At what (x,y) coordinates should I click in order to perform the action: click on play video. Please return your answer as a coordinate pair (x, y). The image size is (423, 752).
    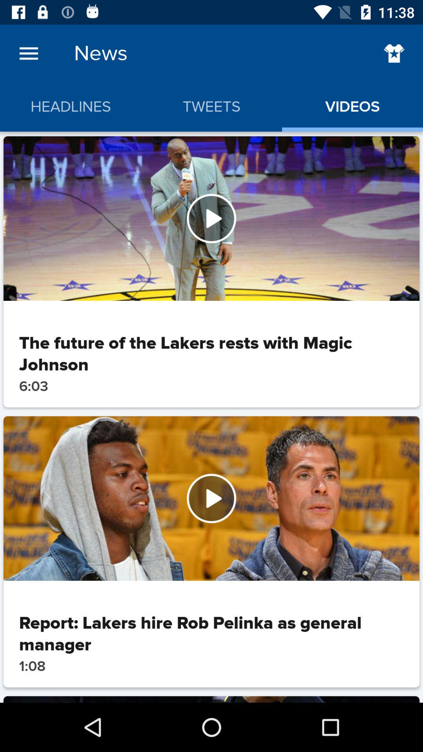
    Looking at the image, I should click on (211, 219).